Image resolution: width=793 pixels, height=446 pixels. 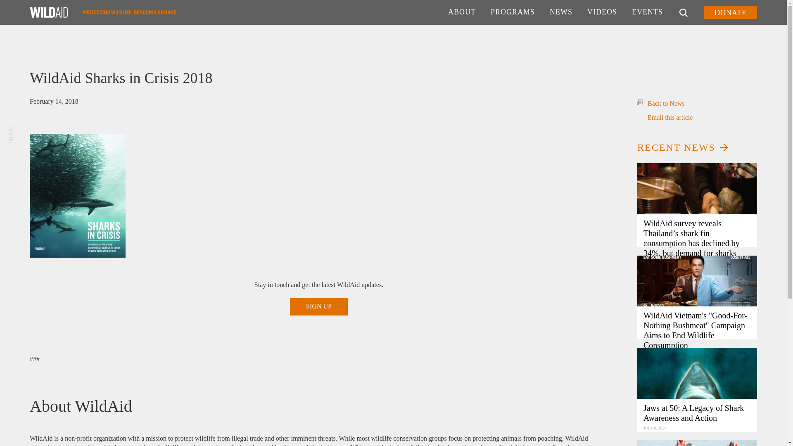 What do you see at coordinates (462, 12) in the screenshot?
I see `ABOUT` at bounding box center [462, 12].